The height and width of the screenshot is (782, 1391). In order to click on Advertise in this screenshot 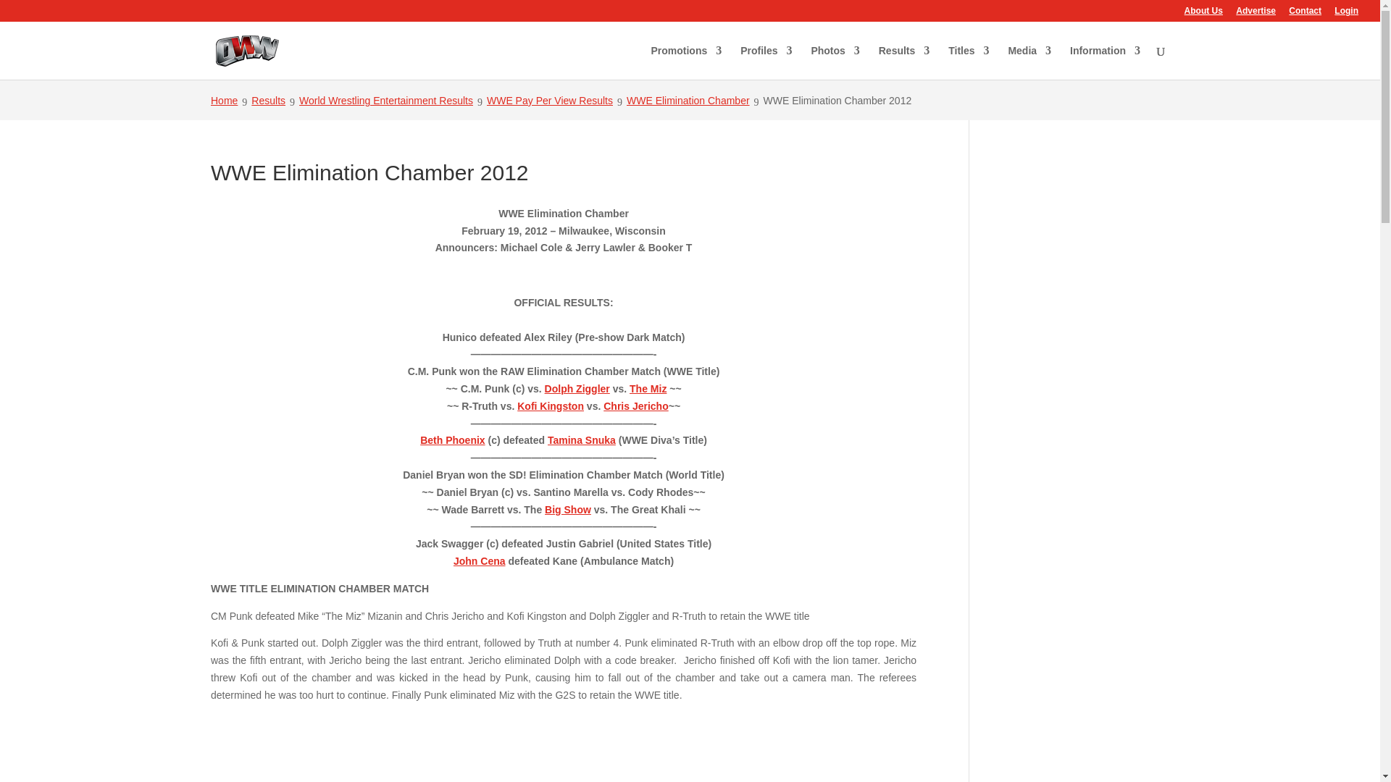, I will do `click(1256, 14)`.